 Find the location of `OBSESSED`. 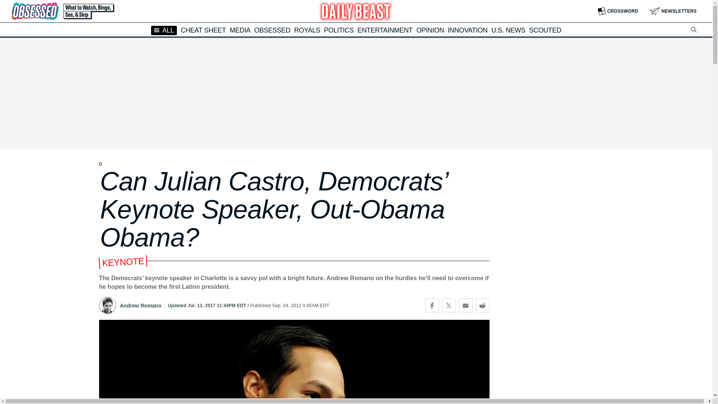

OBSESSED is located at coordinates (272, 30).